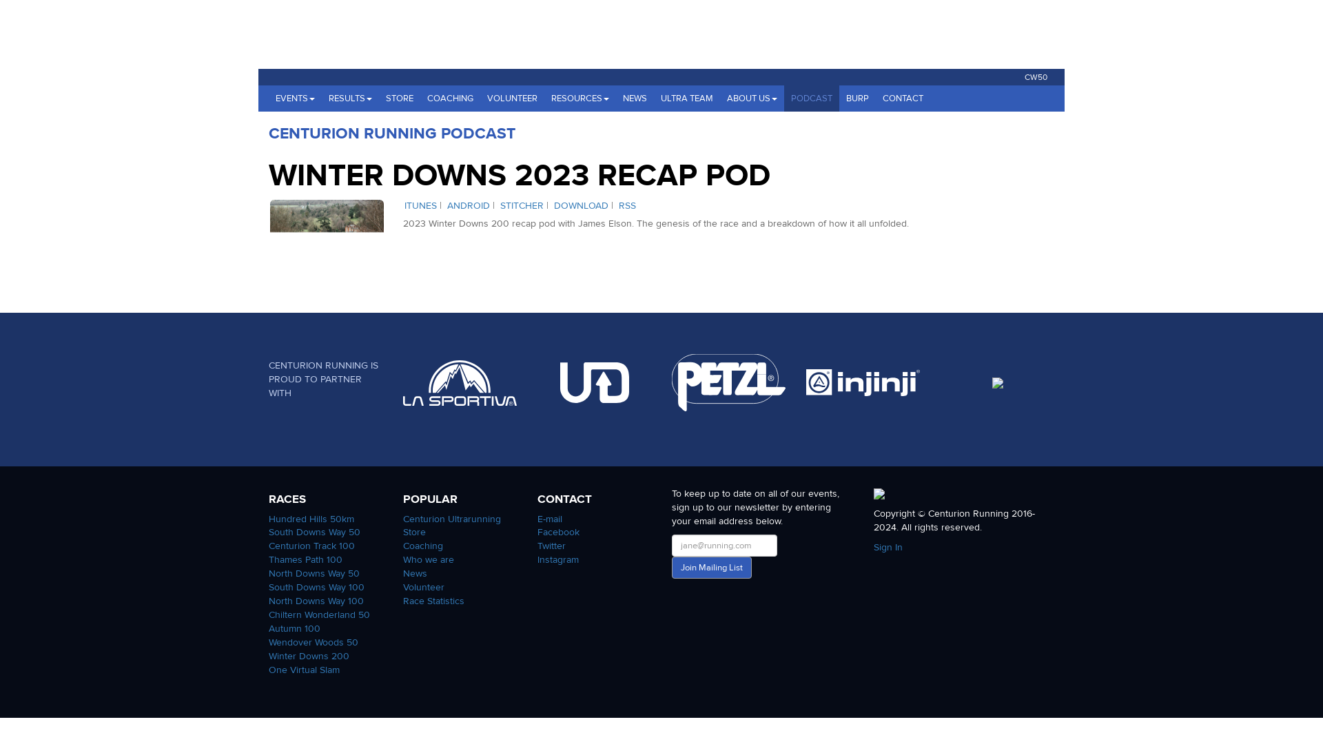  What do you see at coordinates (580, 99) in the screenshot?
I see `RESOURCES` at bounding box center [580, 99].